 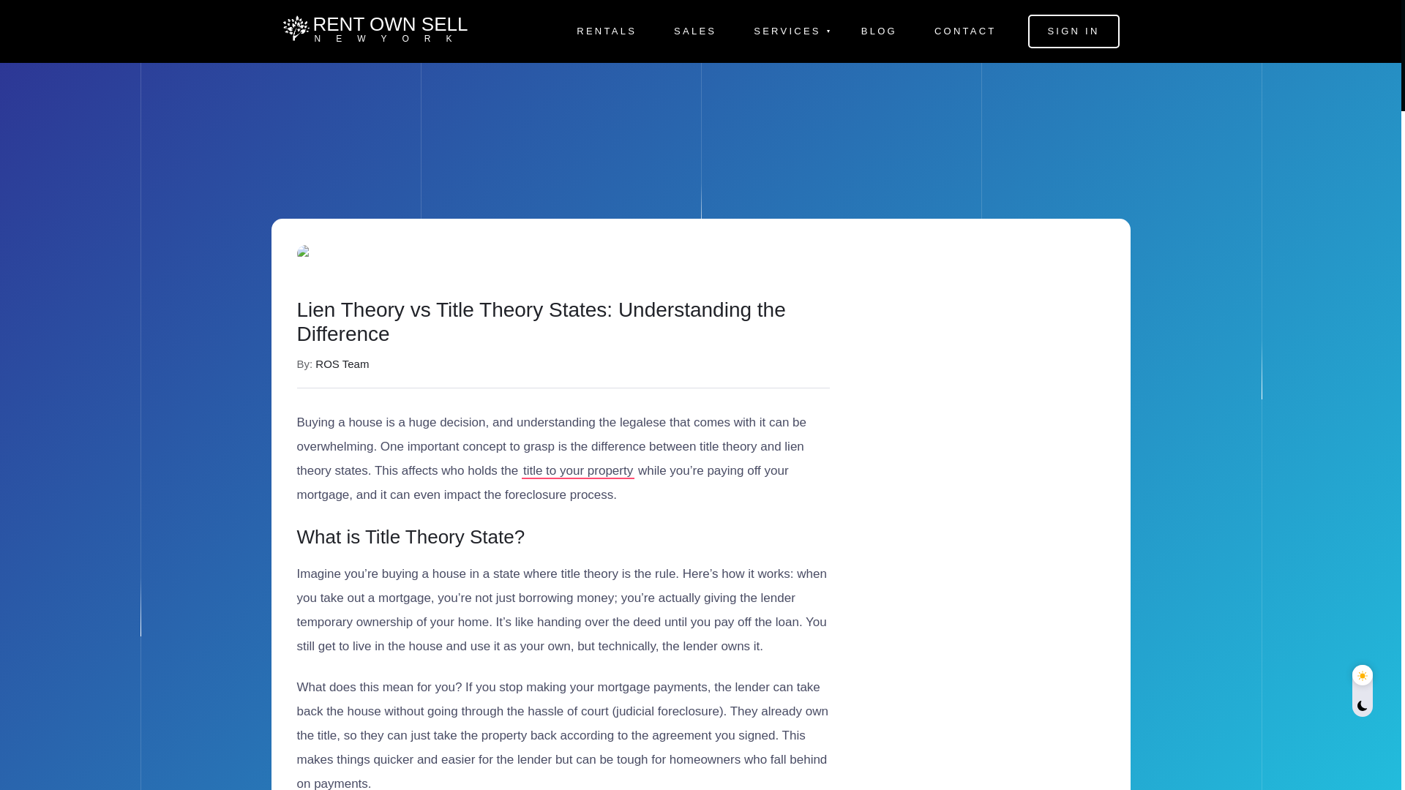 What do you see at coordinates (789, 31) in the screenshot?
I see `SERVICES` at bounding box center [789, 31].